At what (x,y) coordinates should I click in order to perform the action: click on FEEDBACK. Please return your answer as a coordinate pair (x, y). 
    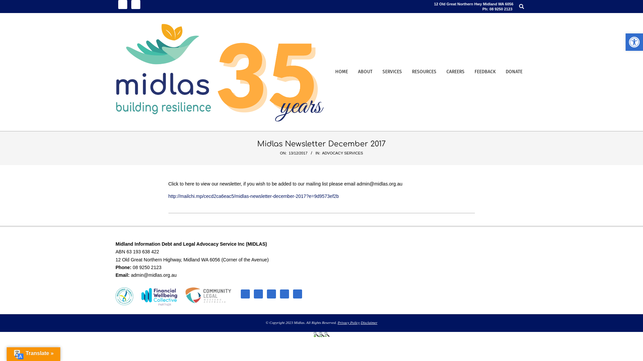
    Looking at the image, I should click on (485, 72).